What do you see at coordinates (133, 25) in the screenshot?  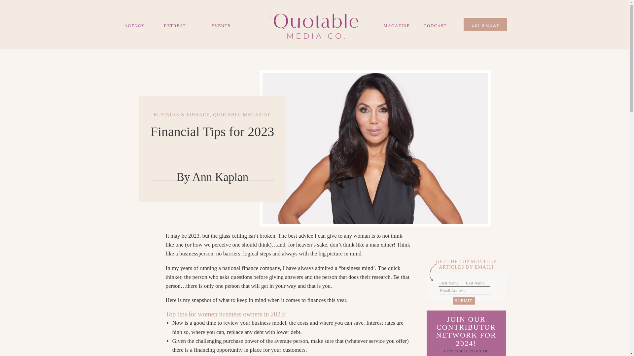 I see `AGENCY` at bounding box center [133, 25].